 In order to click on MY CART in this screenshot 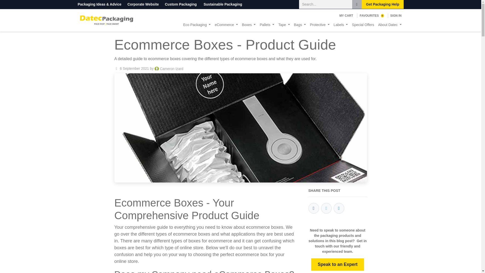, I will do `click(346, 16)`.